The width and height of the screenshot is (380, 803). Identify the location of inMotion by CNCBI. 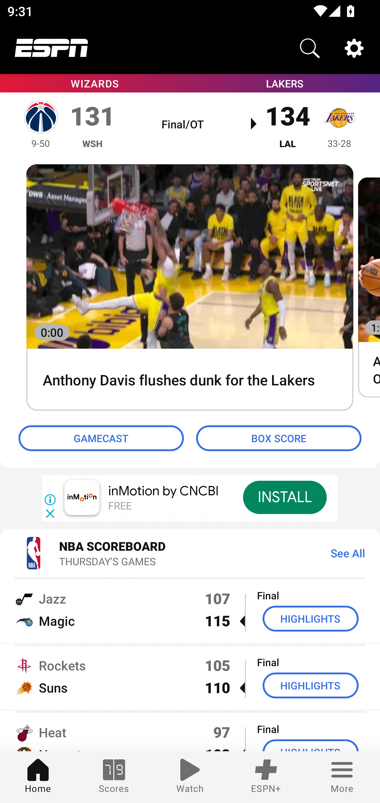
(164, 491).